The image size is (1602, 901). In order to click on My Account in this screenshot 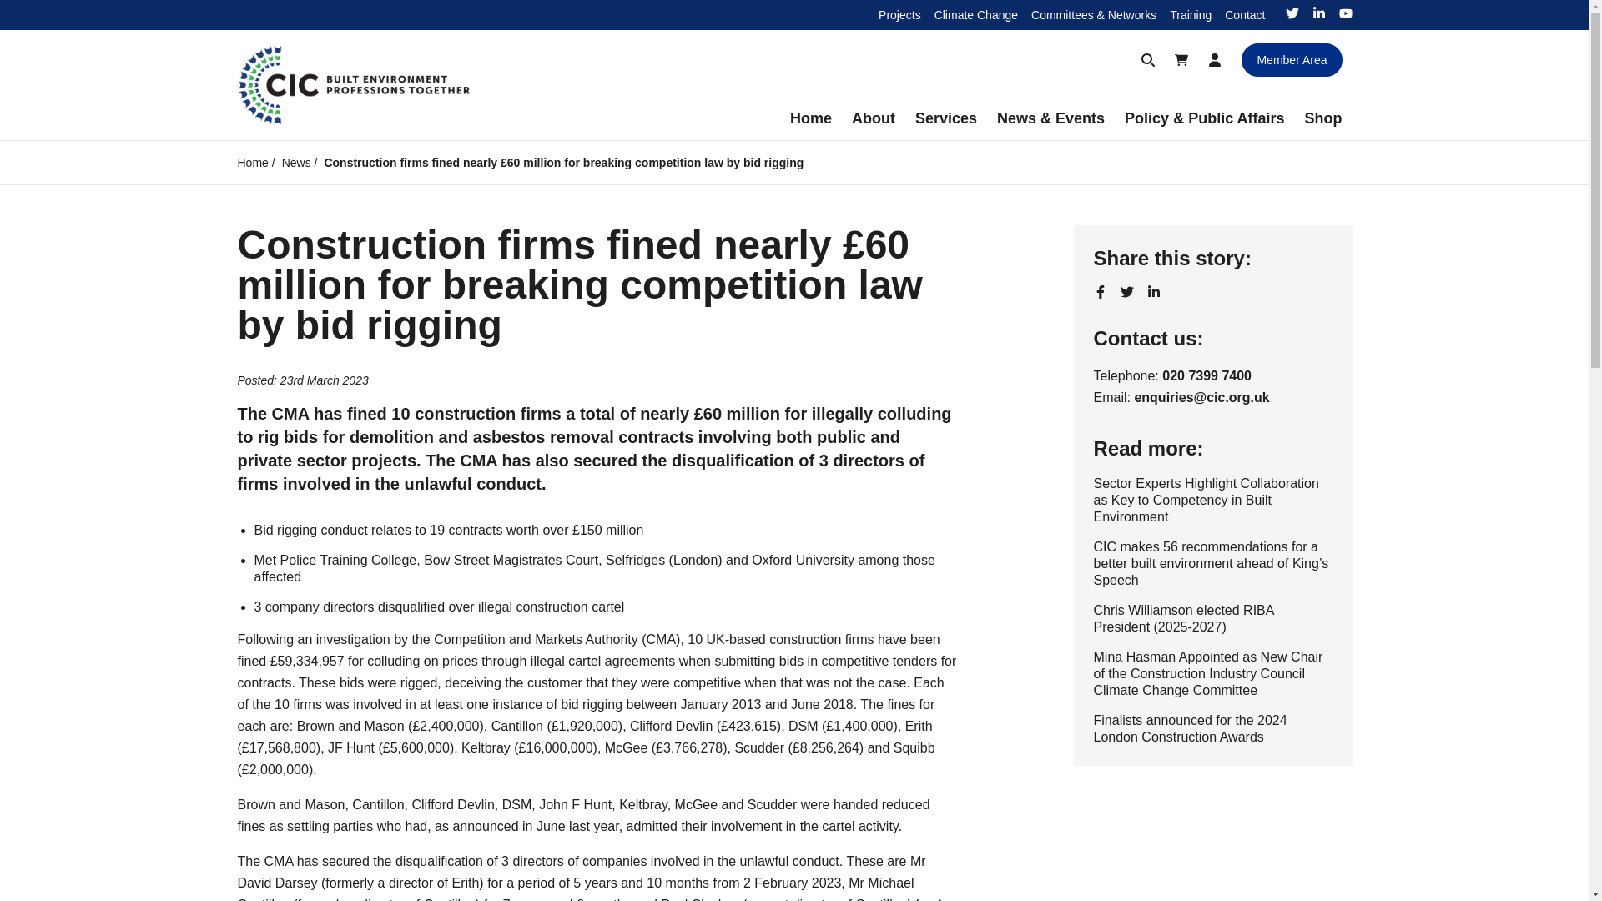, I will do `click(1214, 59)`.